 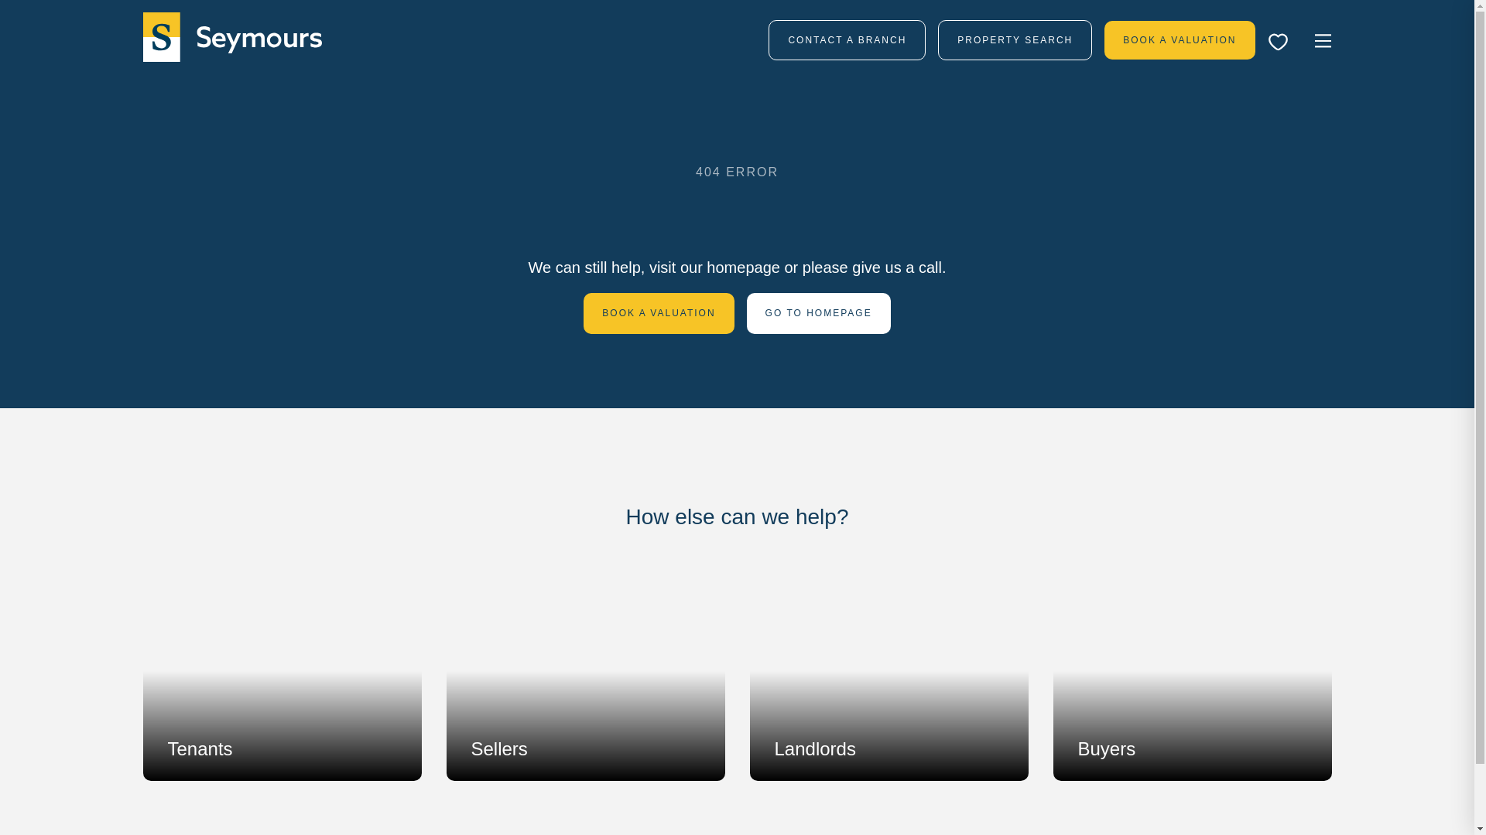 What do you see at coordinates (847, 39) in the screenshot?
I see `CONTACT A BRANCH` at bounding box center [847, 39].